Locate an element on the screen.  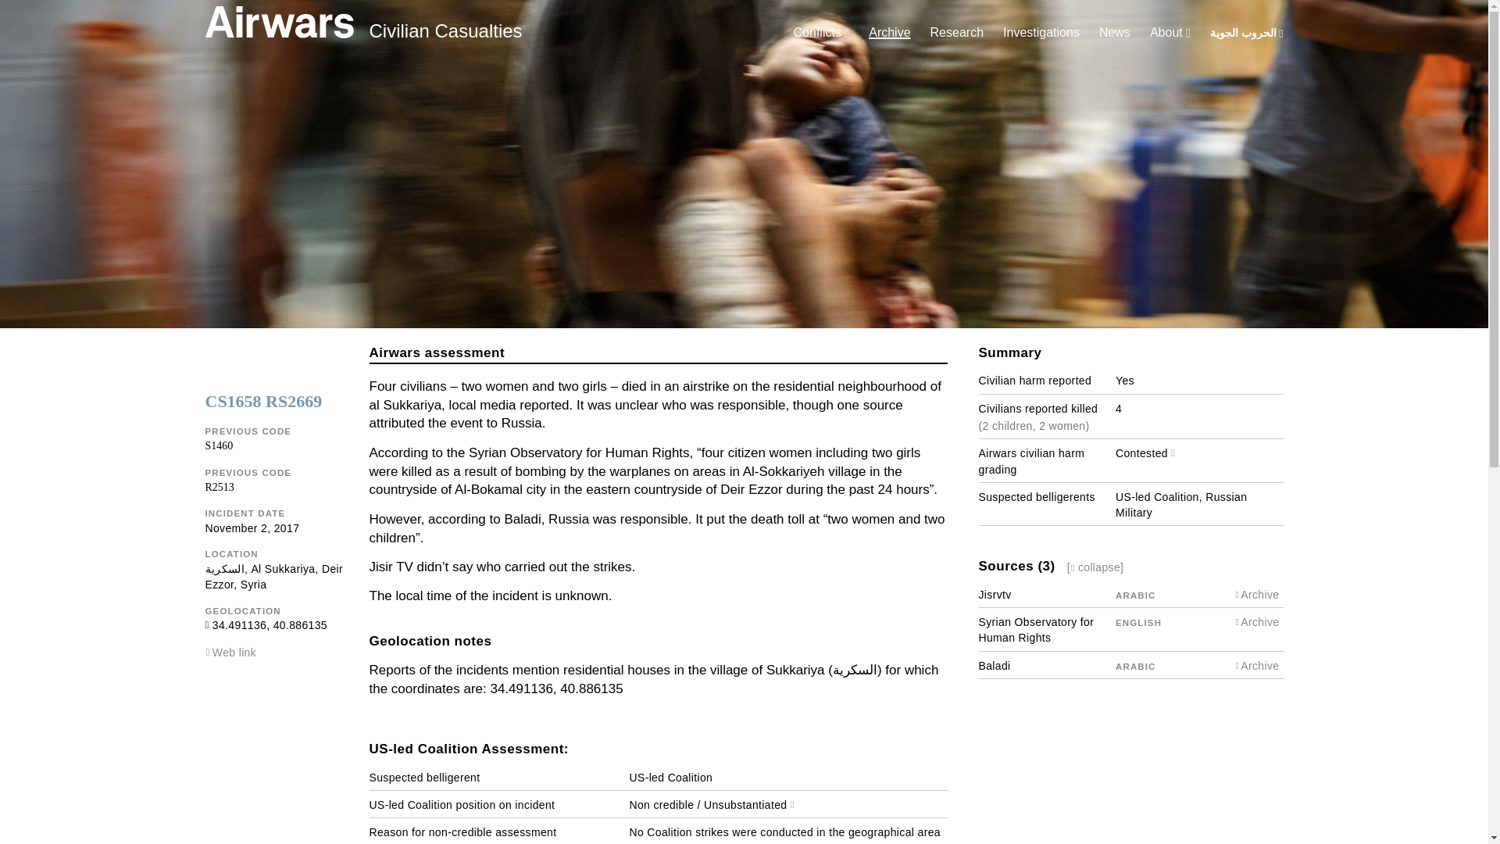
Web link is located at coordinates (234, 653).